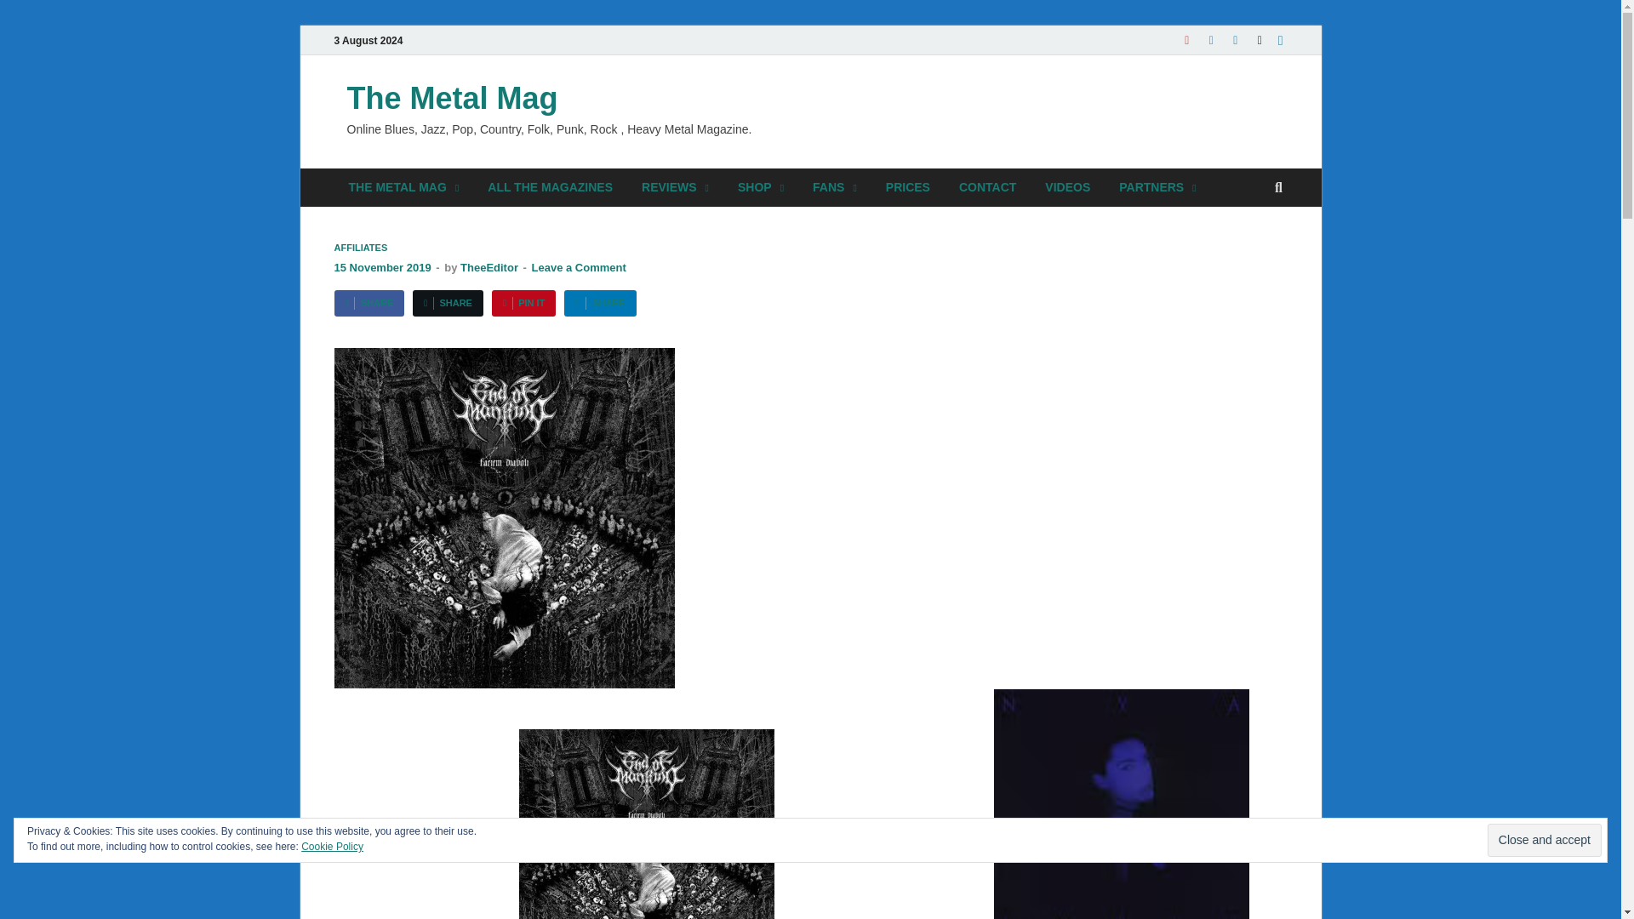  I want to click on SHOP, so click(761, 187).